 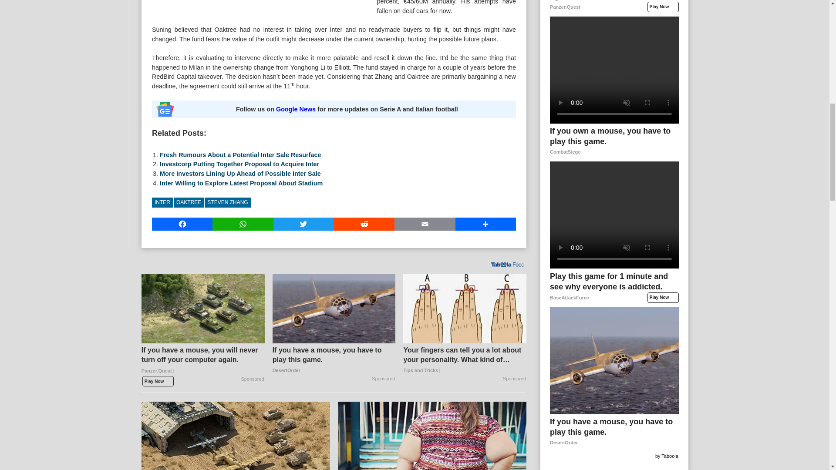 I want to click on WhatsApp, so click(x=243, y=224).